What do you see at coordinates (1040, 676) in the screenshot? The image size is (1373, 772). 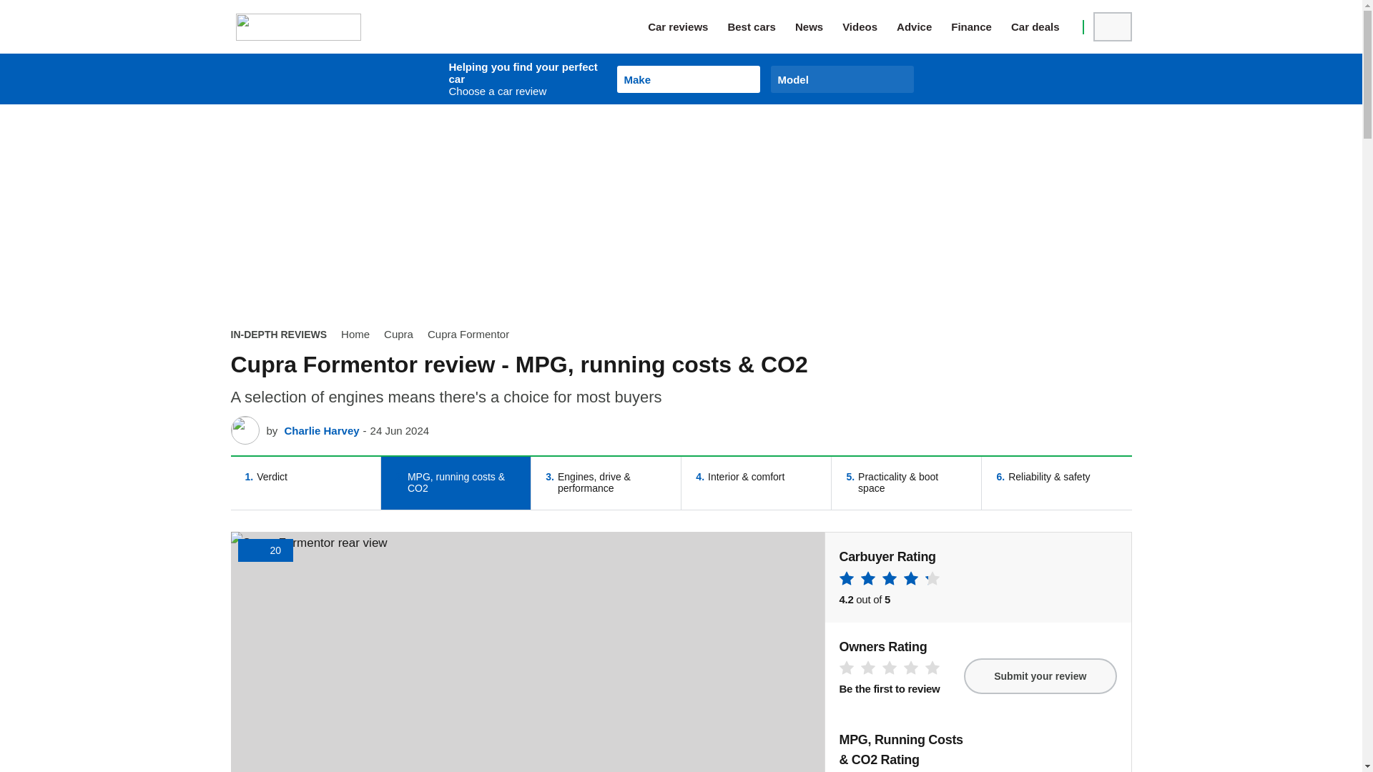 I see `Leave your review` at bounding box center [1040, 676].